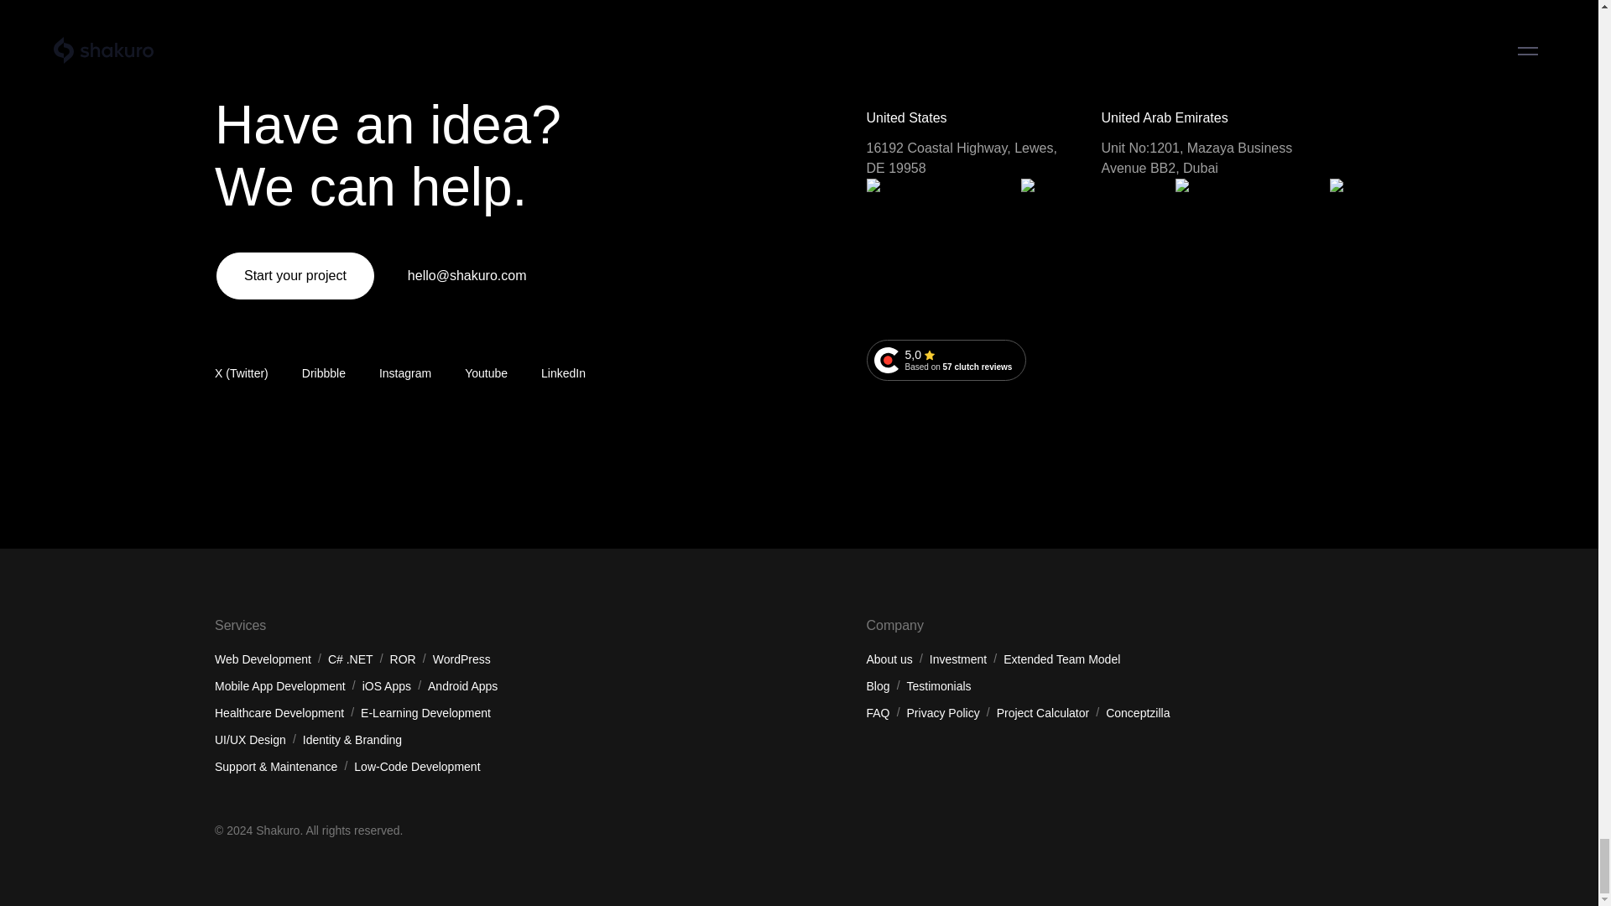  I want to click on Youtube, so click(486, 374).